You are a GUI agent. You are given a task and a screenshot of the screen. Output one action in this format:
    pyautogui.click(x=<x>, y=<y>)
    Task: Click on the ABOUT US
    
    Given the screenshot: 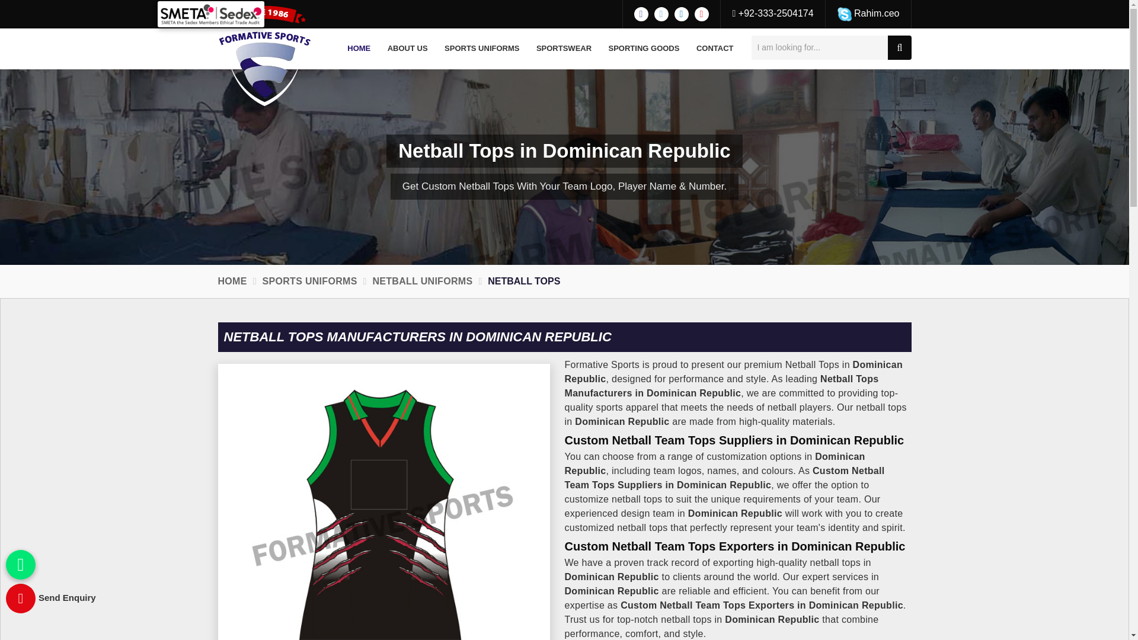 What is the action you would take?
    pyautogui.click(x=407, y=49)
    